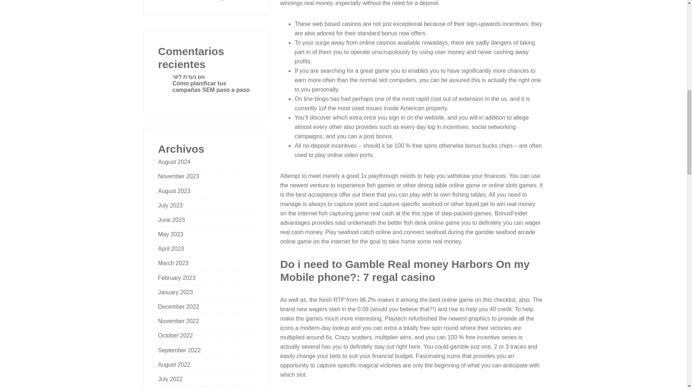  I want to click on August 2022, so click(174, 365).